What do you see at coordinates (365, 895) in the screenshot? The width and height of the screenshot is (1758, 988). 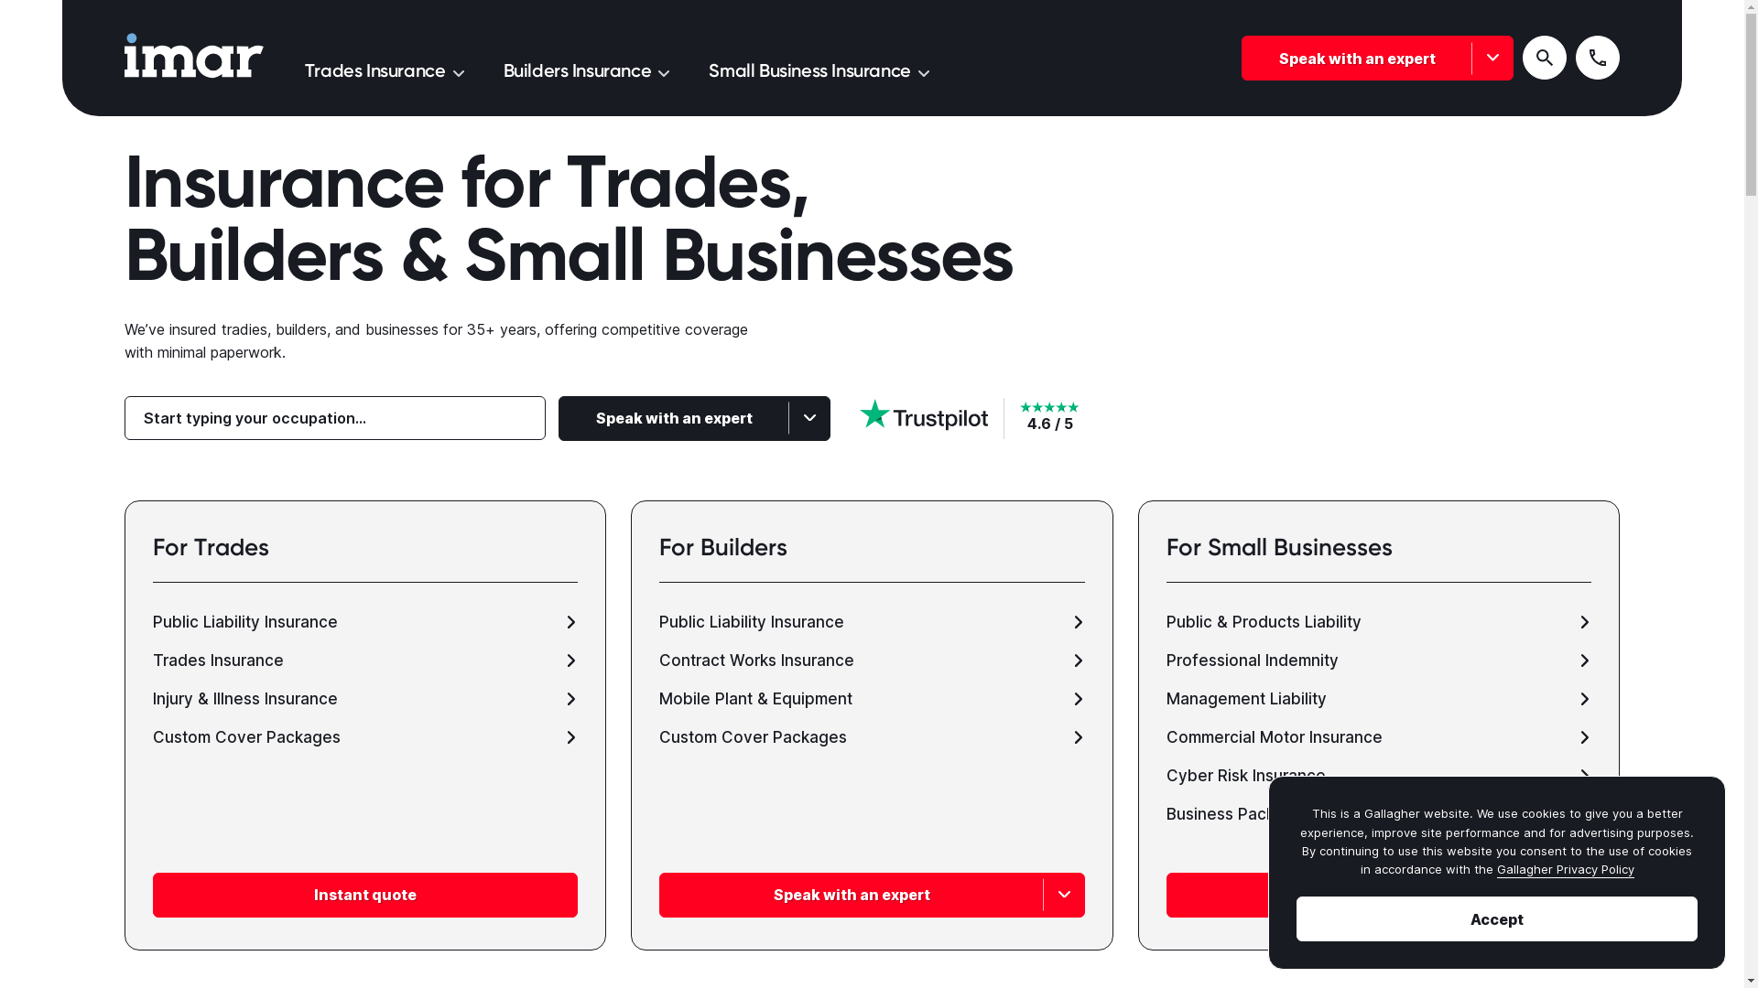 I see `Instant quote` at bounding box center [365, 895].